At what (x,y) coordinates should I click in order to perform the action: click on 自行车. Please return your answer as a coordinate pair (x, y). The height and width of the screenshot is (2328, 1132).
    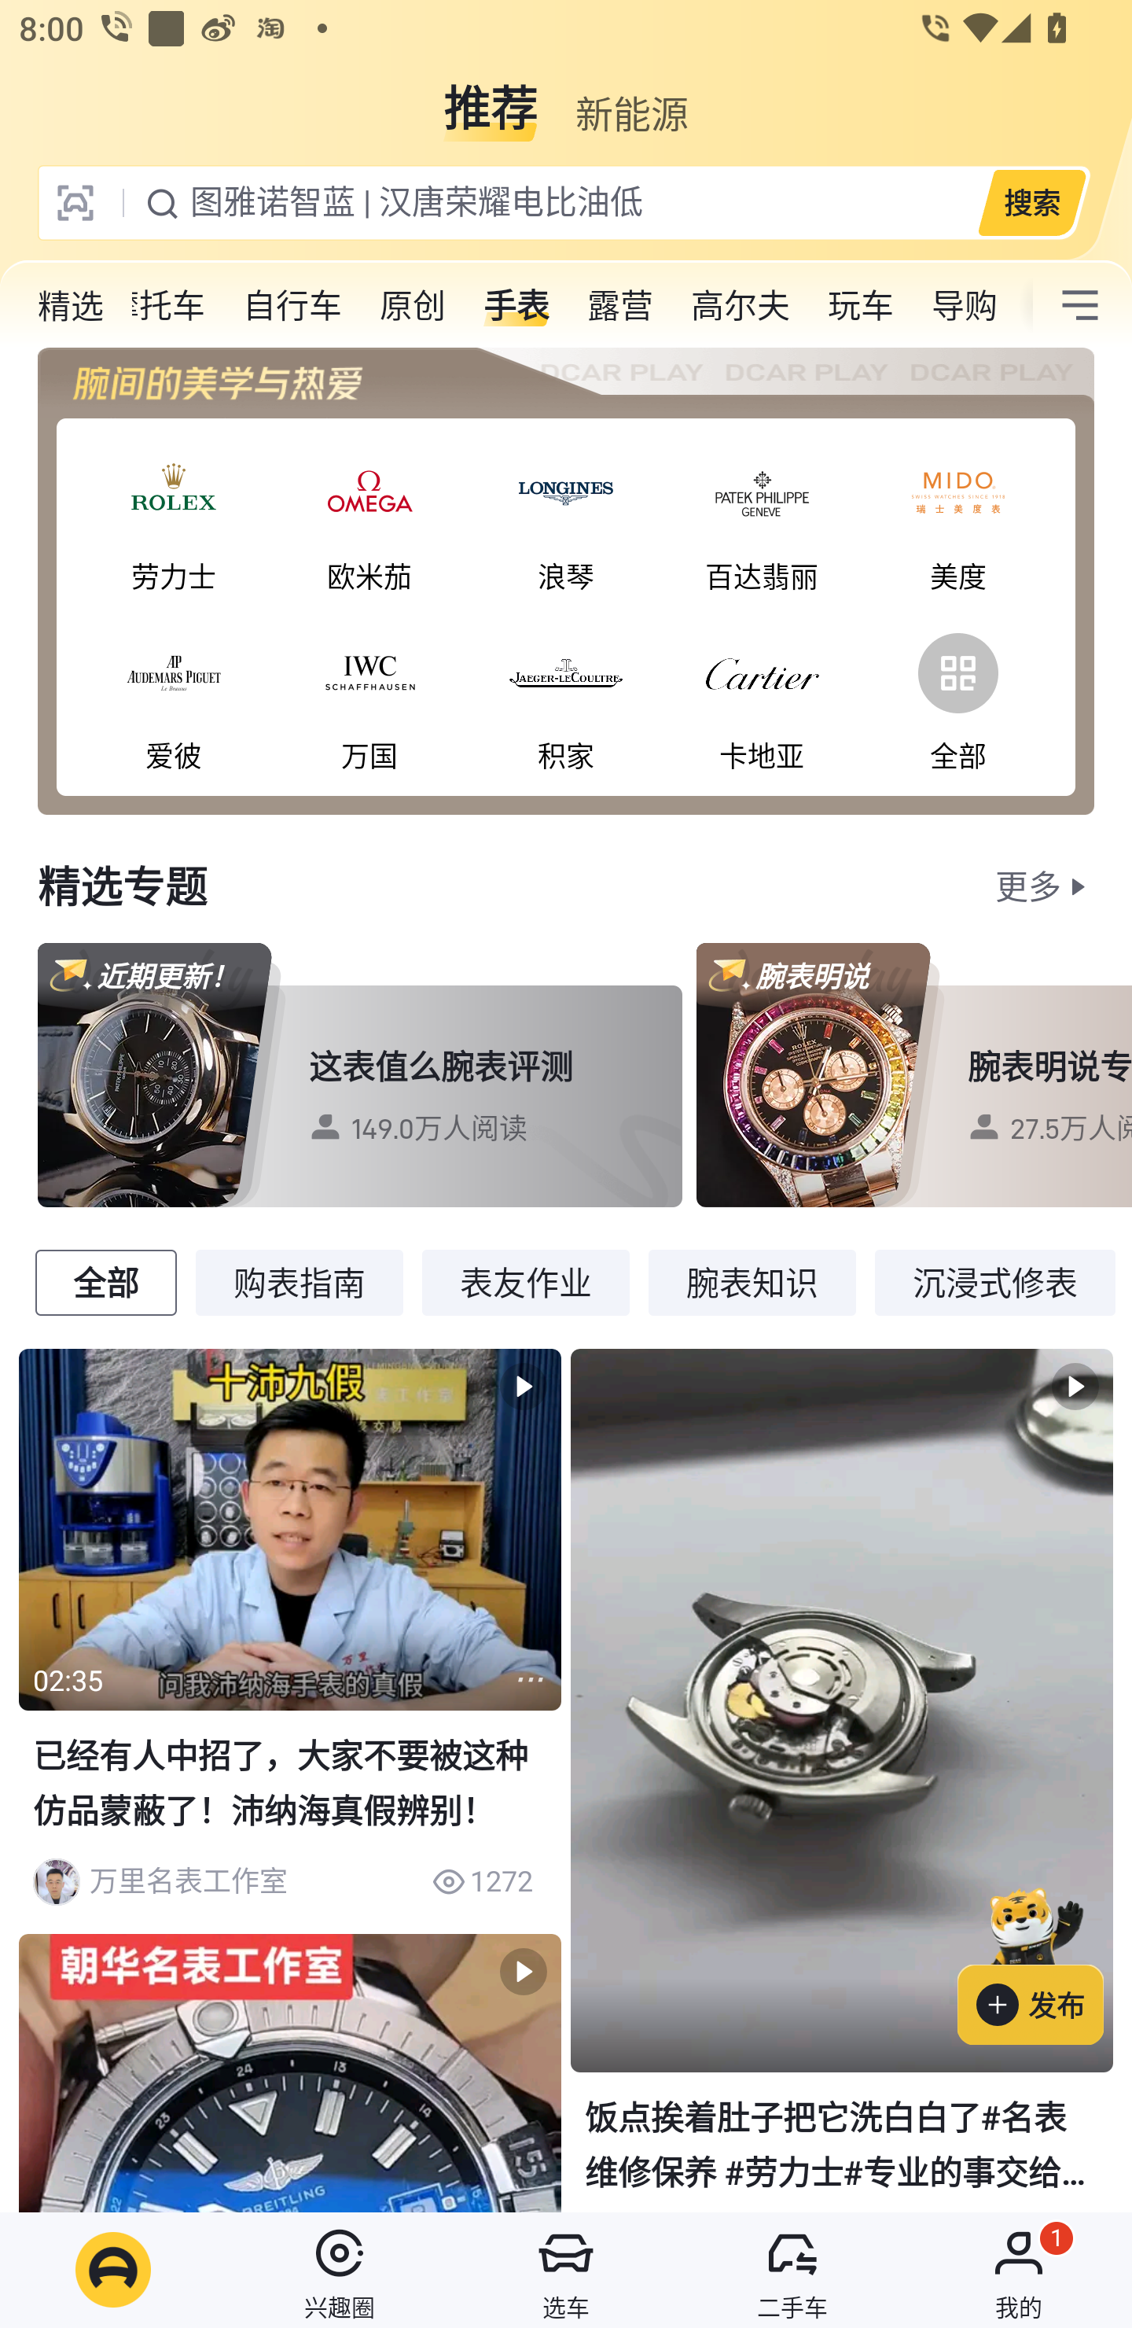
    Looking at the image, I should click on (292, 305).